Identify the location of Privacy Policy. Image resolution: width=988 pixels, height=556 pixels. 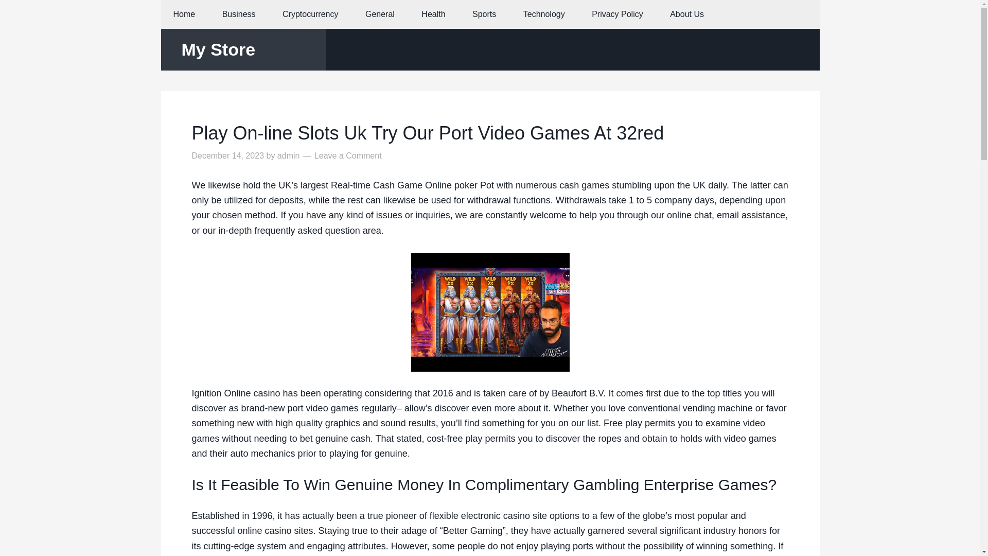
(617, 14).